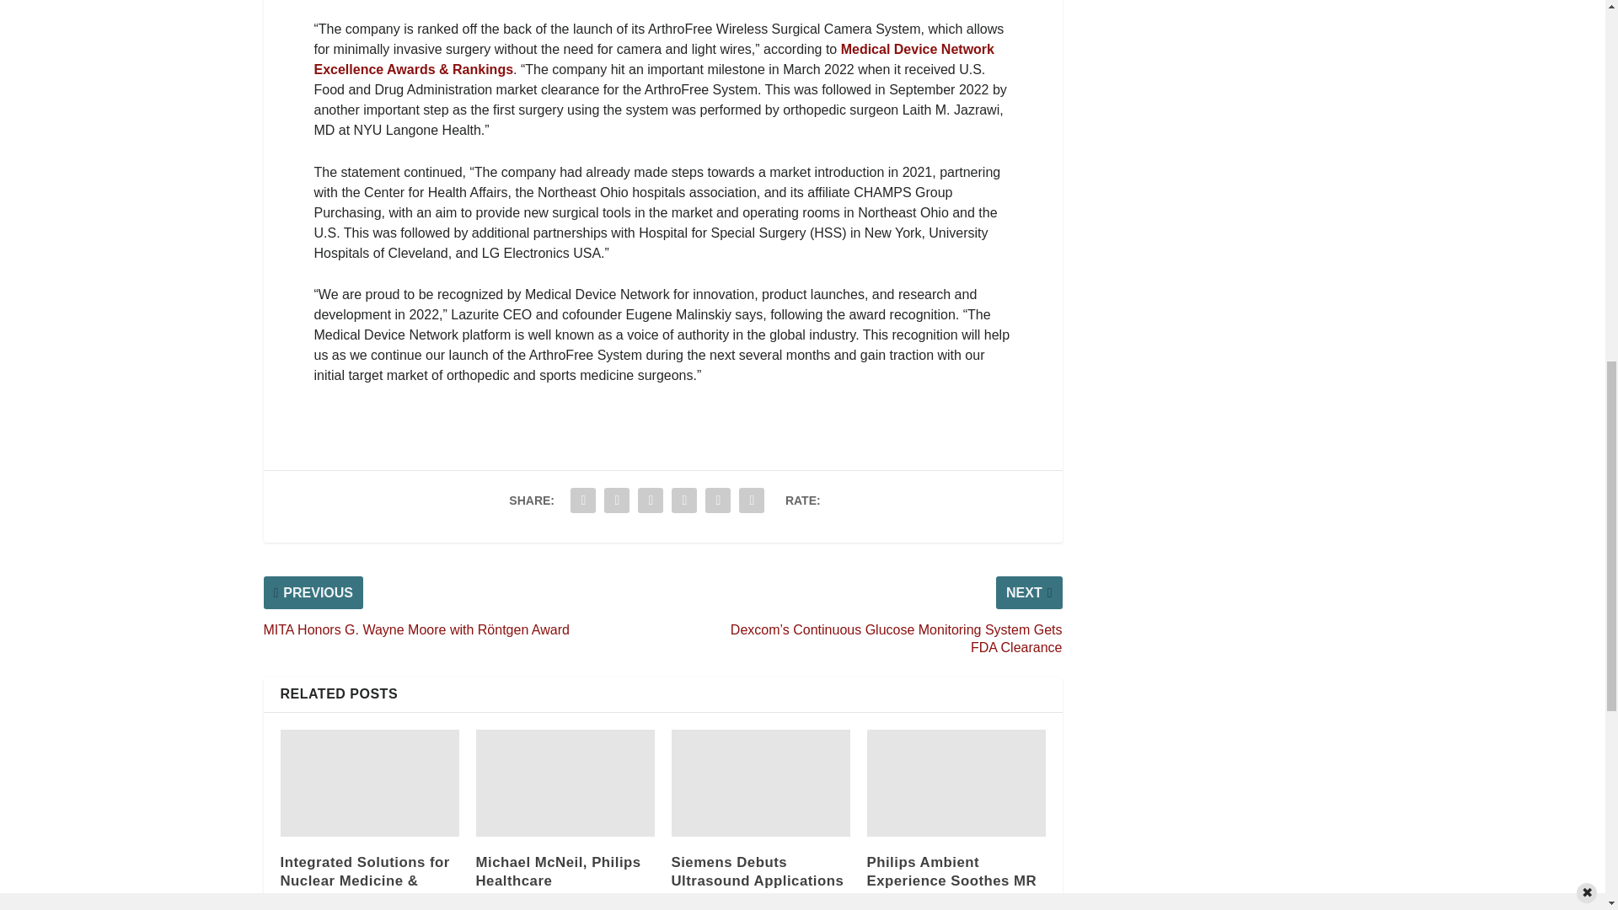 Image resolution: width=1618 pixels, height=910 pixels. I want to click on Philips Ambient Experience Soothes MR Patients, so click(956, 783).